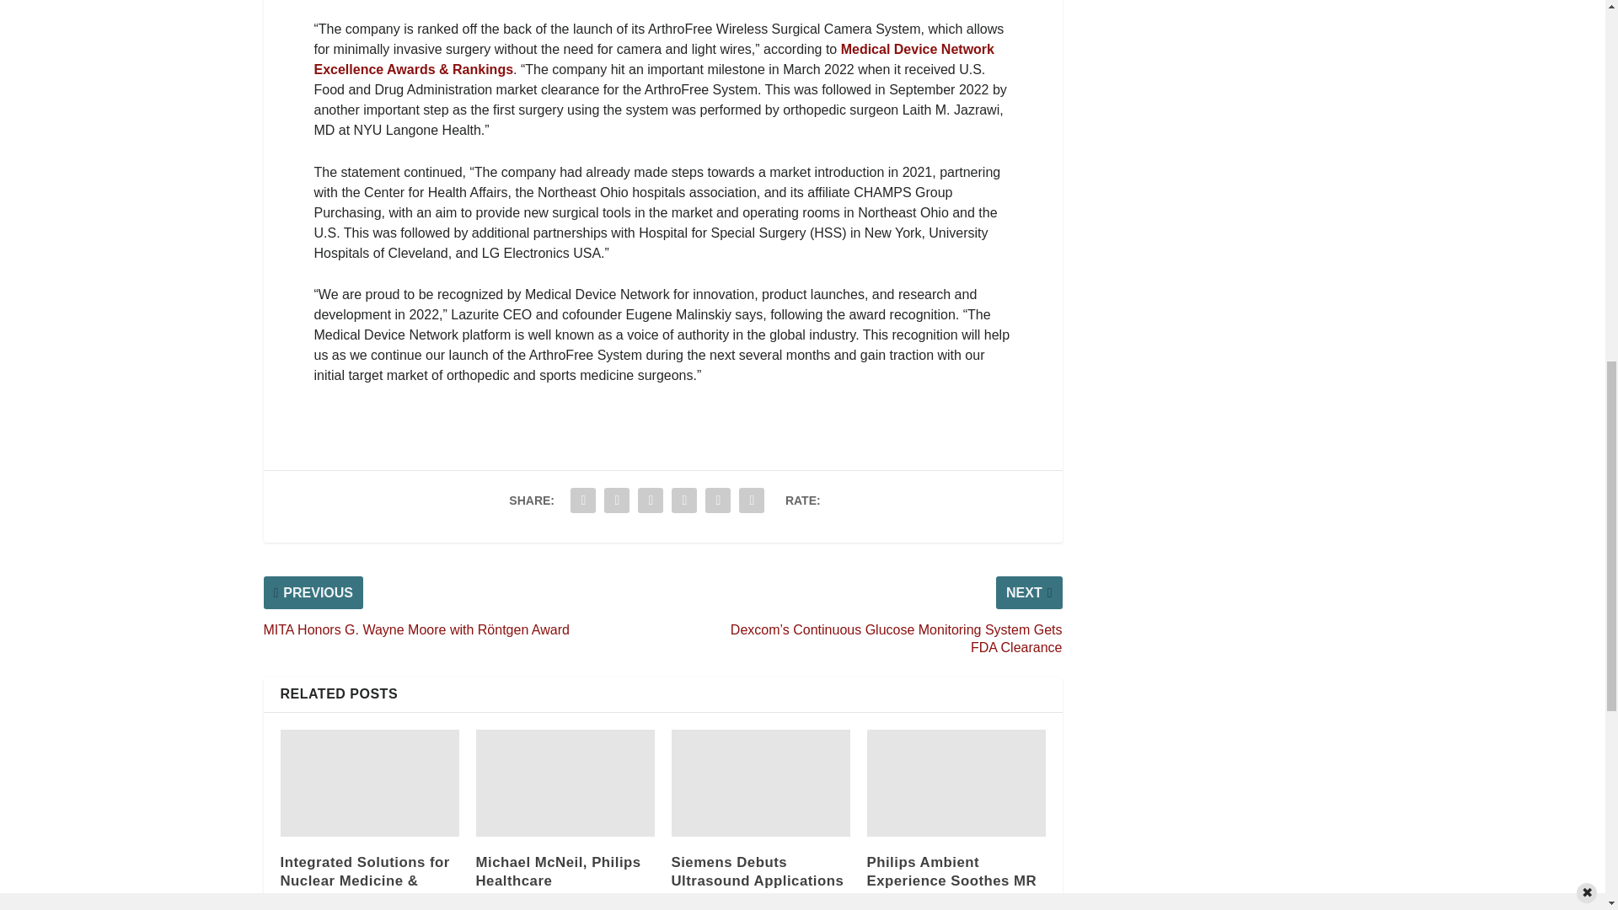 Image resolution: width=1618 pixels, height=910 pixels. I want to click on Philips Ambient Experience Soothes MR Patients, so click(956, 783).